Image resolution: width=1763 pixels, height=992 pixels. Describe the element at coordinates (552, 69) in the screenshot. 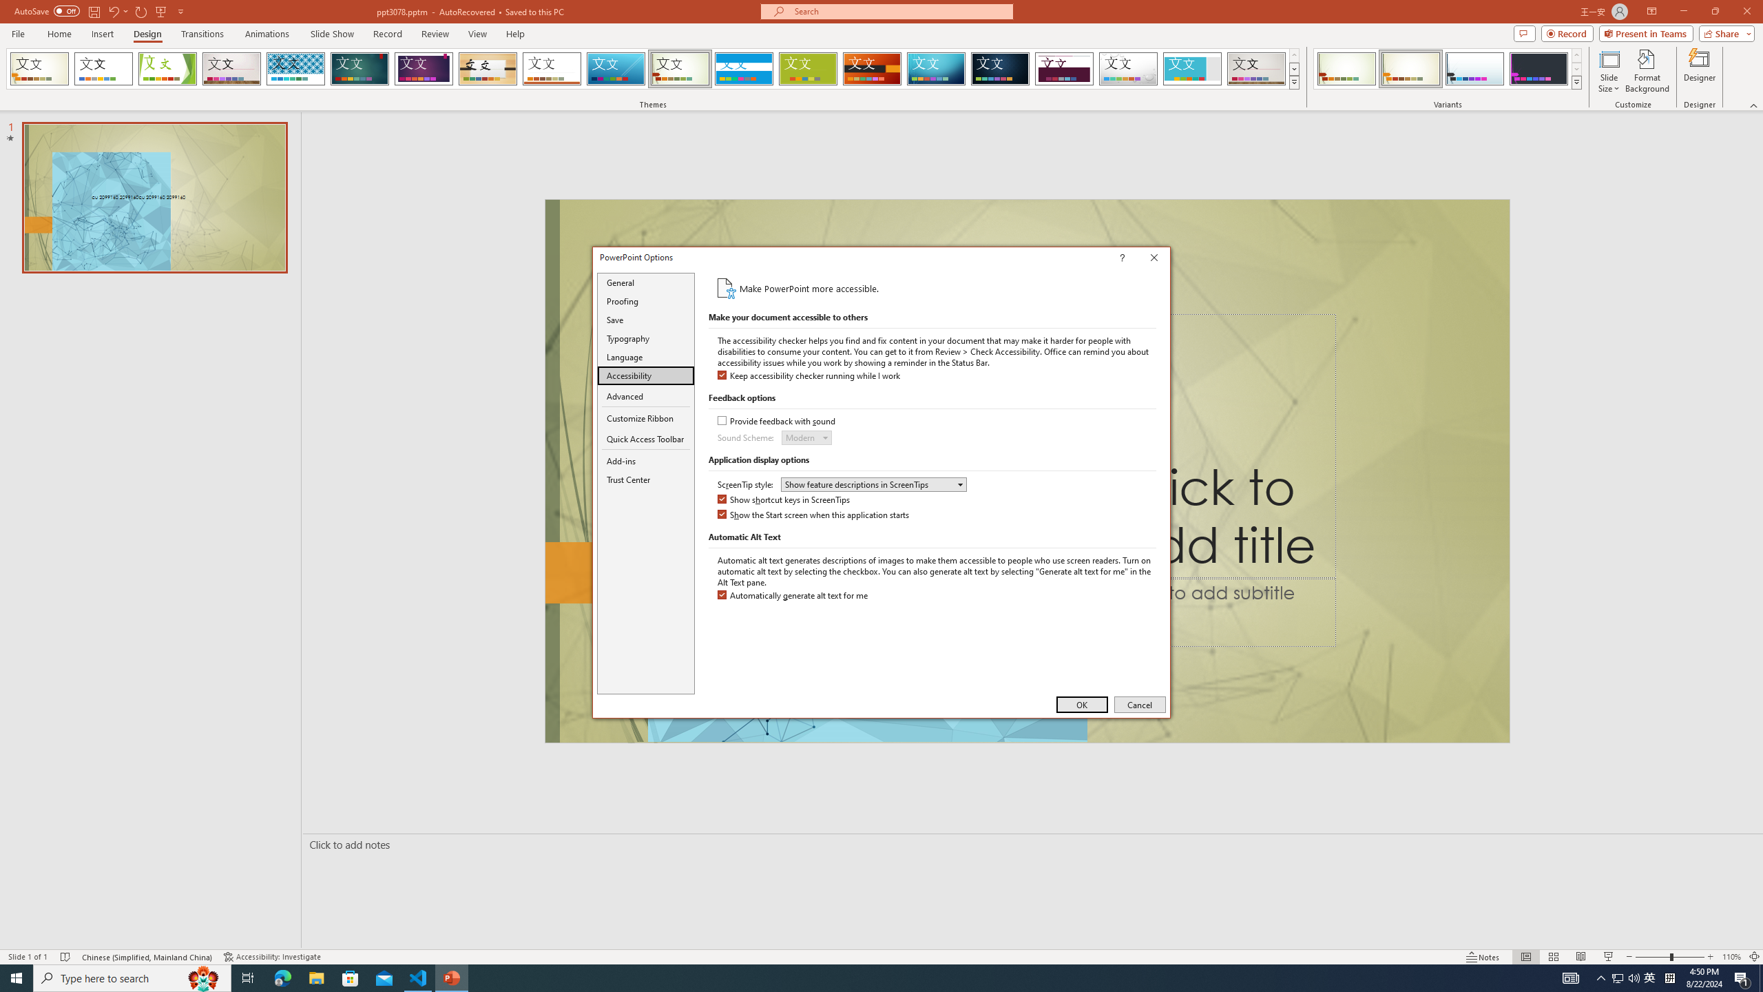

I see `Retrospect Loading Preview...` at that location.